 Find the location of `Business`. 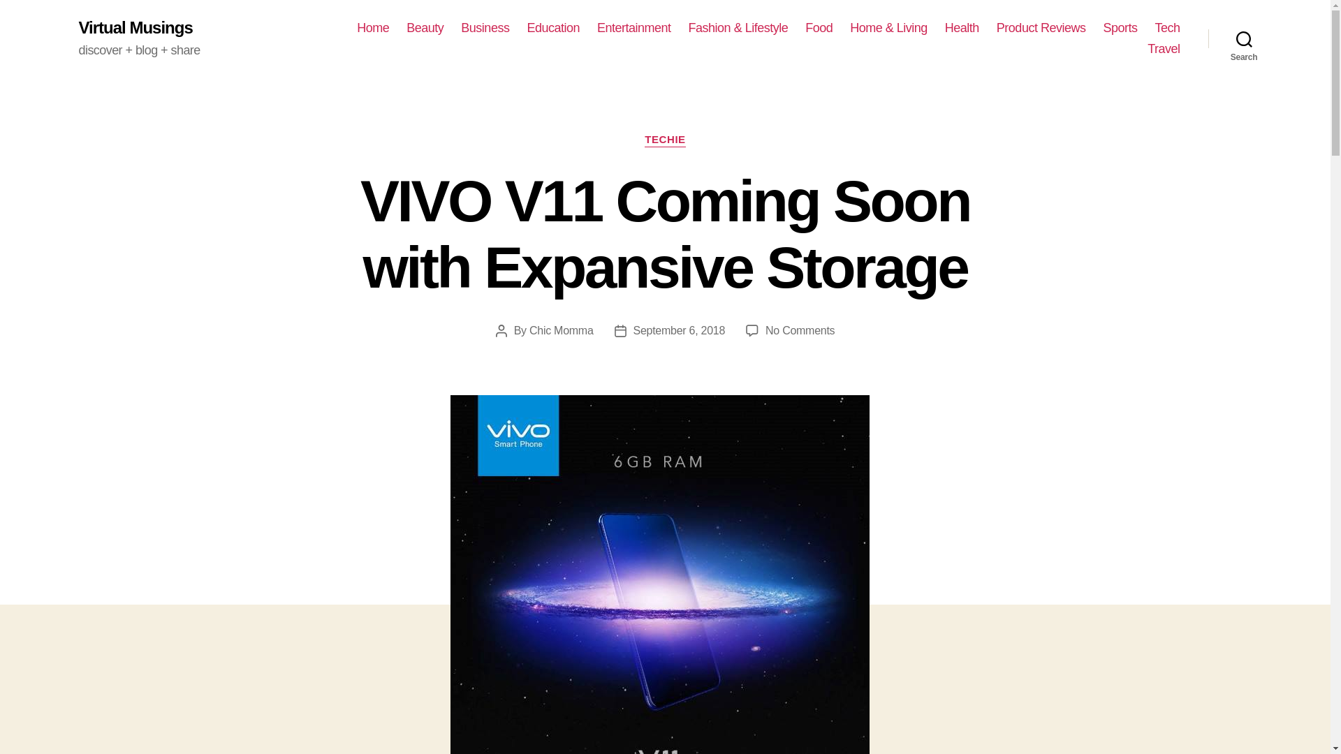

Business is located at coordinates (485, 28).